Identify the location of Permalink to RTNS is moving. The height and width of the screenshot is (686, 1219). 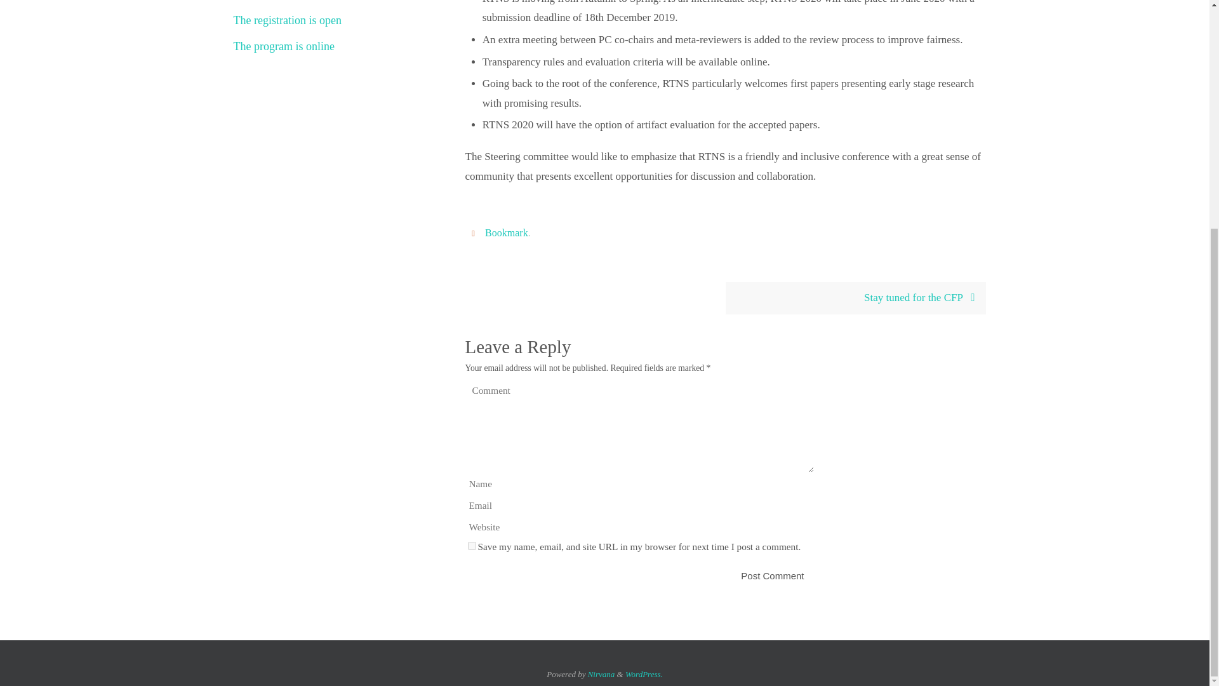
(507, 232).